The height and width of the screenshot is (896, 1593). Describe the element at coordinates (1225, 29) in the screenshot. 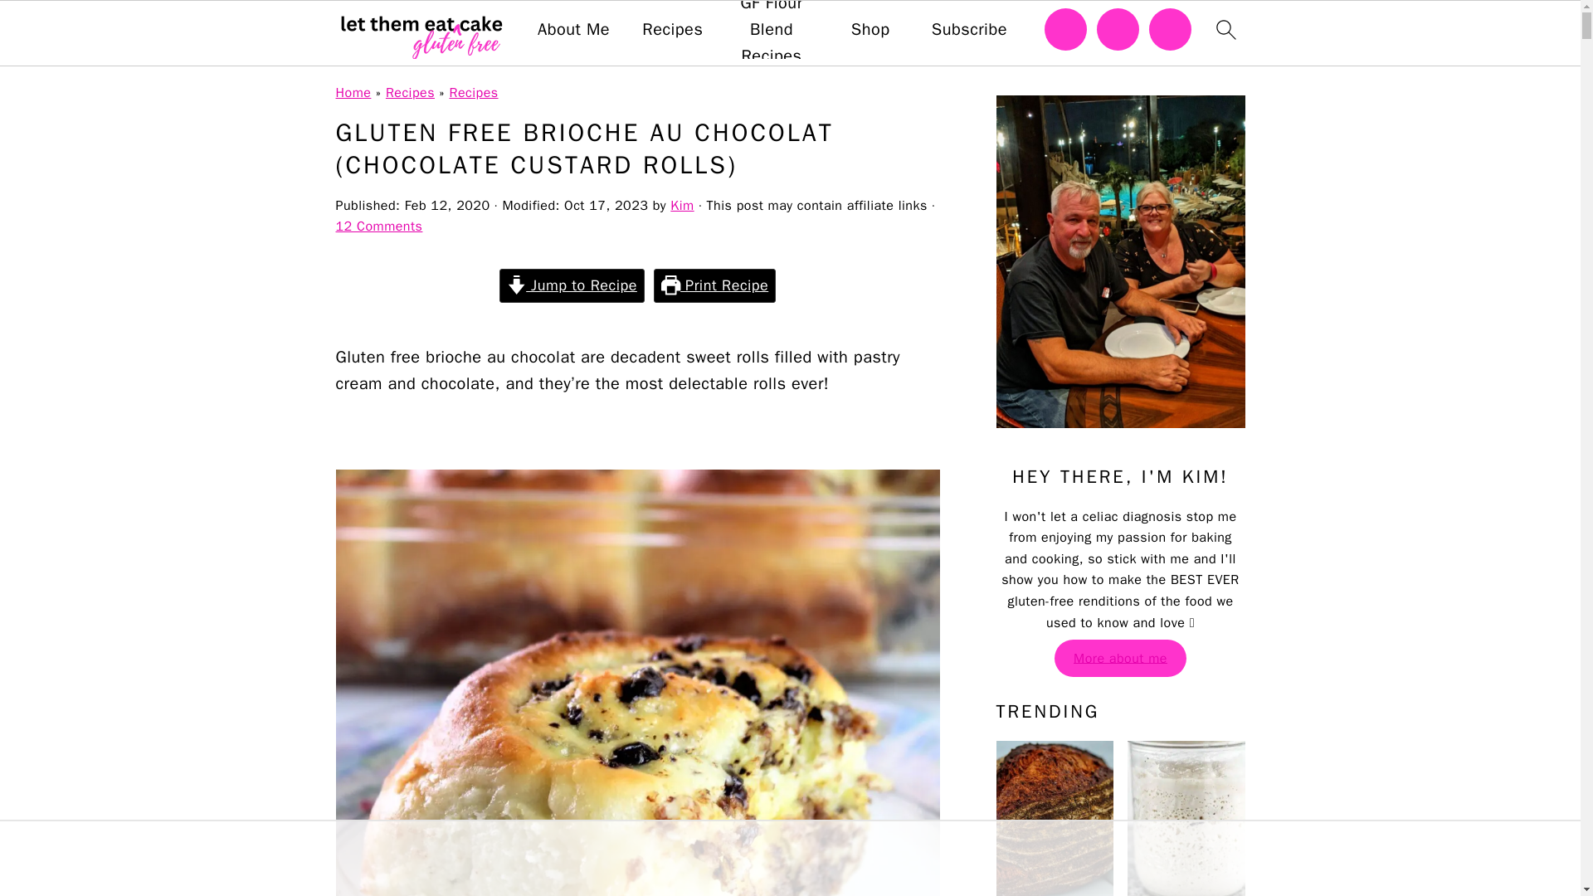

I see `search icon` at that location.